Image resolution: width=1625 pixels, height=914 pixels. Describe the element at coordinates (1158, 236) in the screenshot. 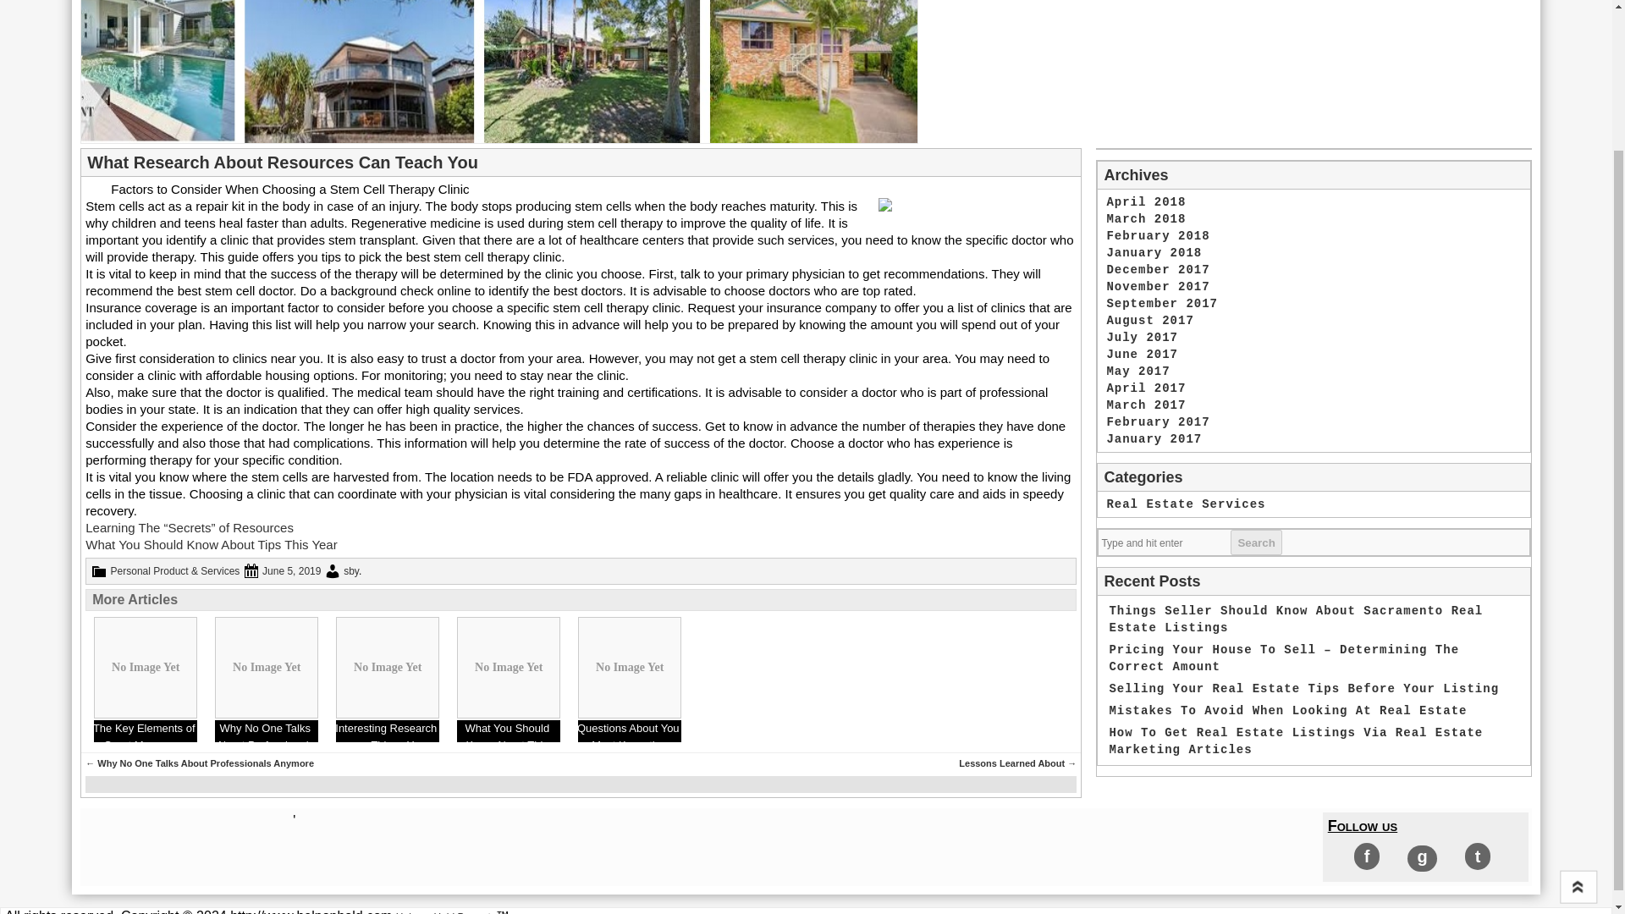

I see `February 2018` at that location.